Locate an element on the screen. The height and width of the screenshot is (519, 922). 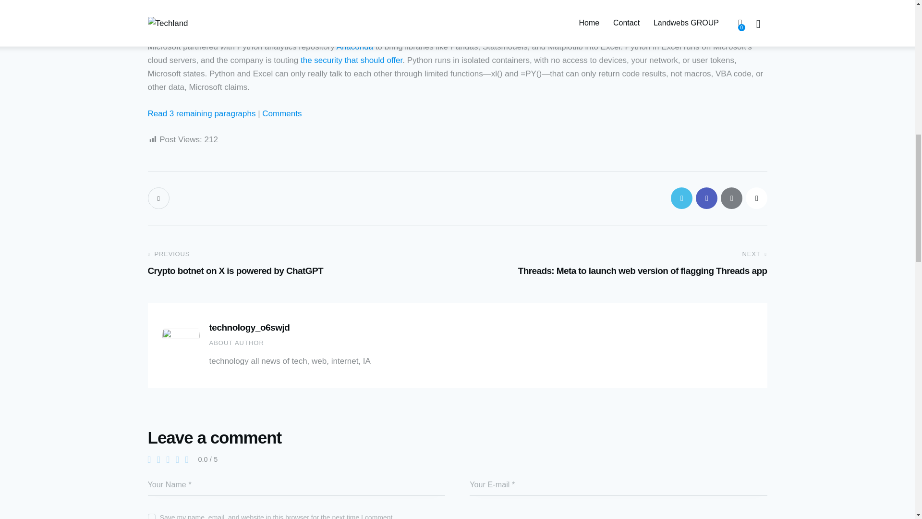
Anaconda is located at coordinates (756, 198).